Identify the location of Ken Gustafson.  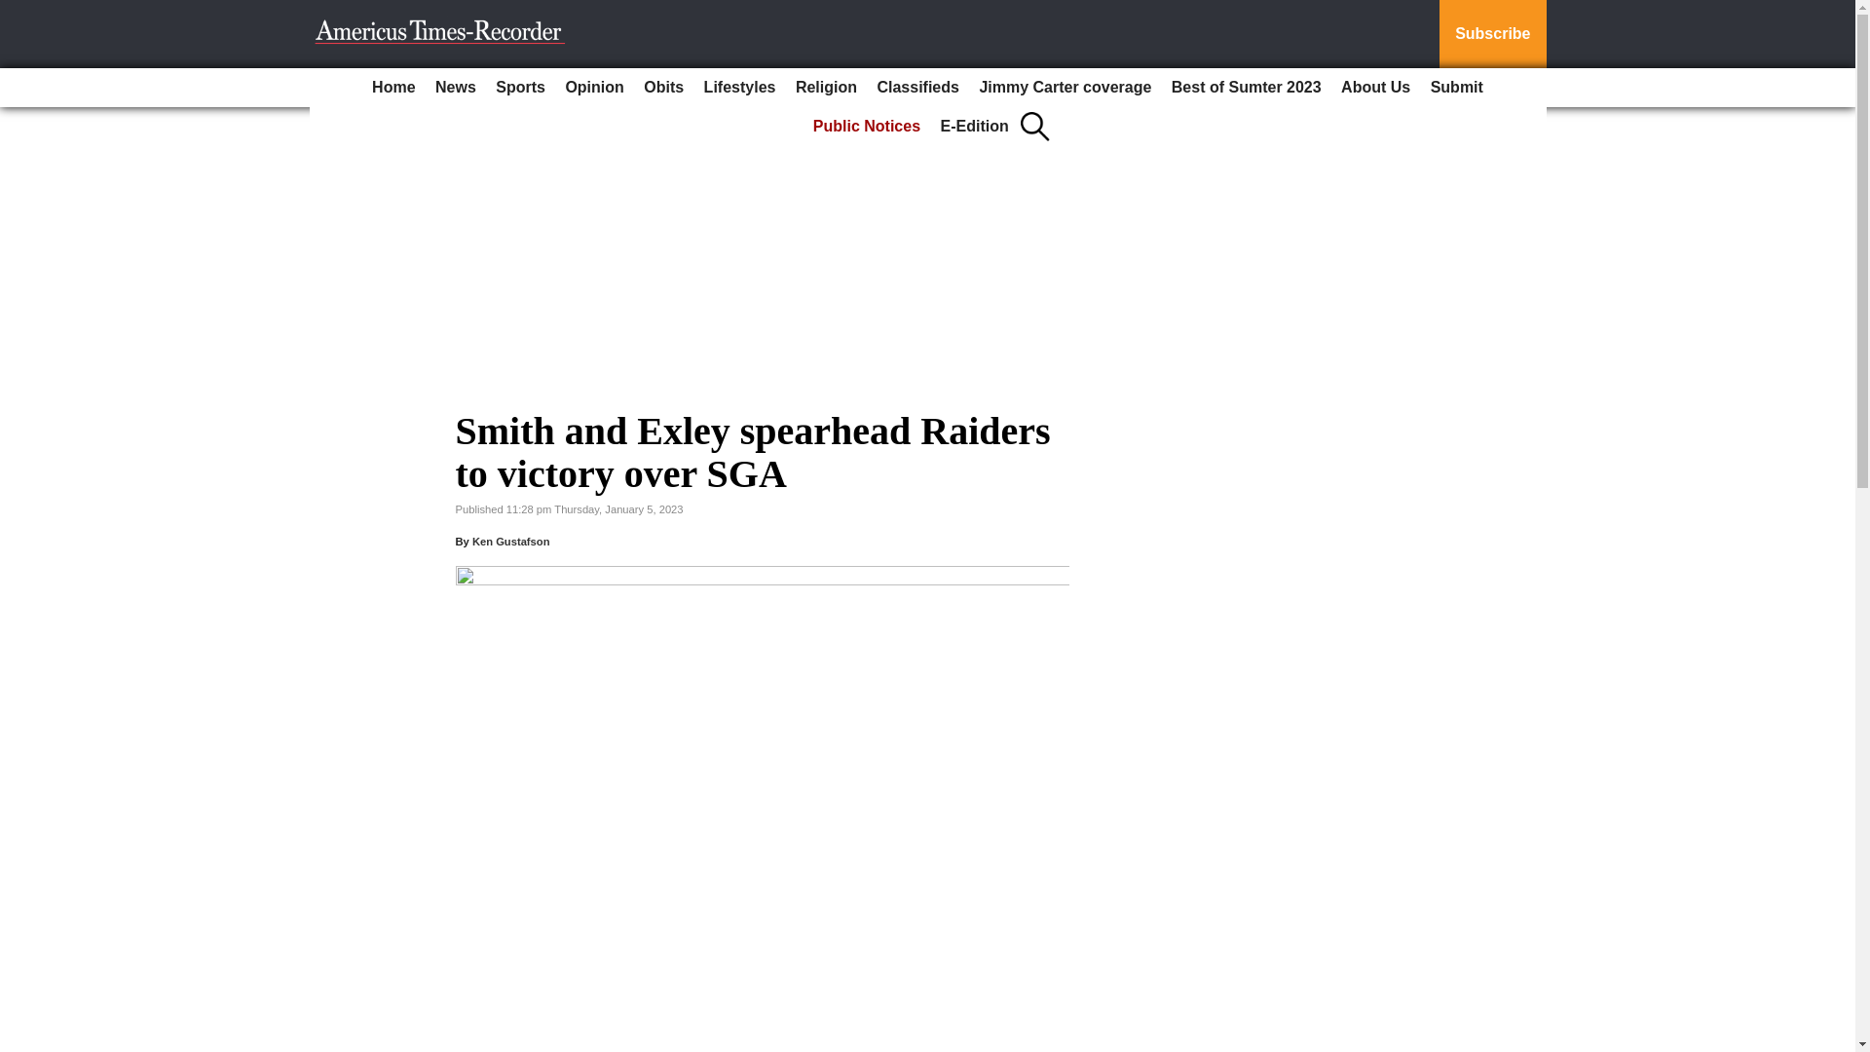
(510, 541).